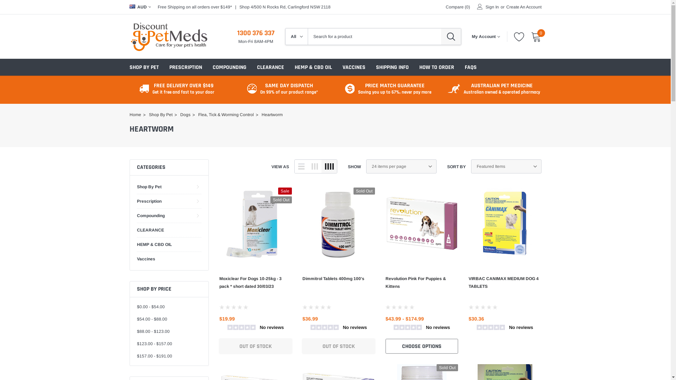 This screenshot has width=676, height=380. What do you see at coordinates (151, 216) in the screenshot?
I see `Compounding` at bounding box center [151, 216].